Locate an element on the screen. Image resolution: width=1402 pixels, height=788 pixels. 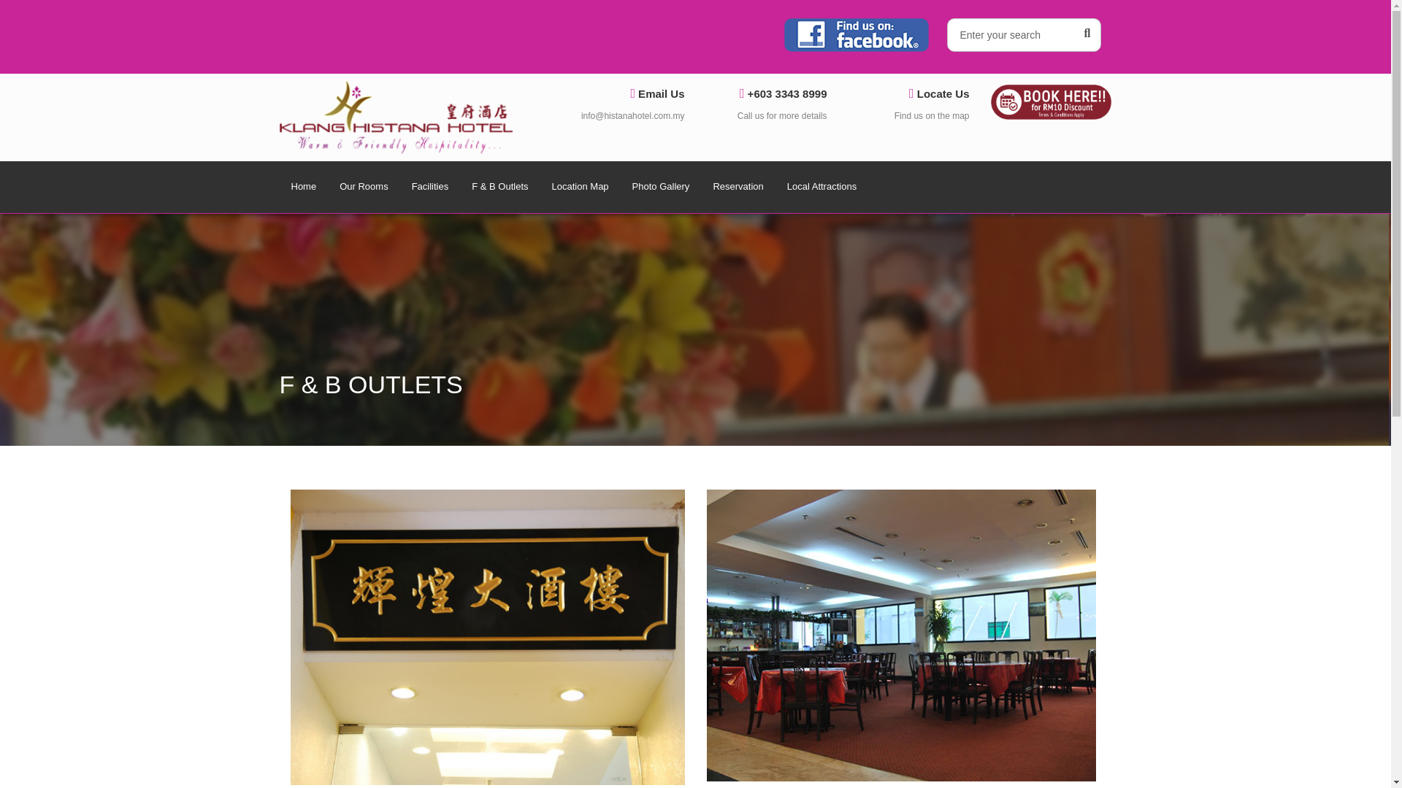
Home is located at coordinates (304, 187).